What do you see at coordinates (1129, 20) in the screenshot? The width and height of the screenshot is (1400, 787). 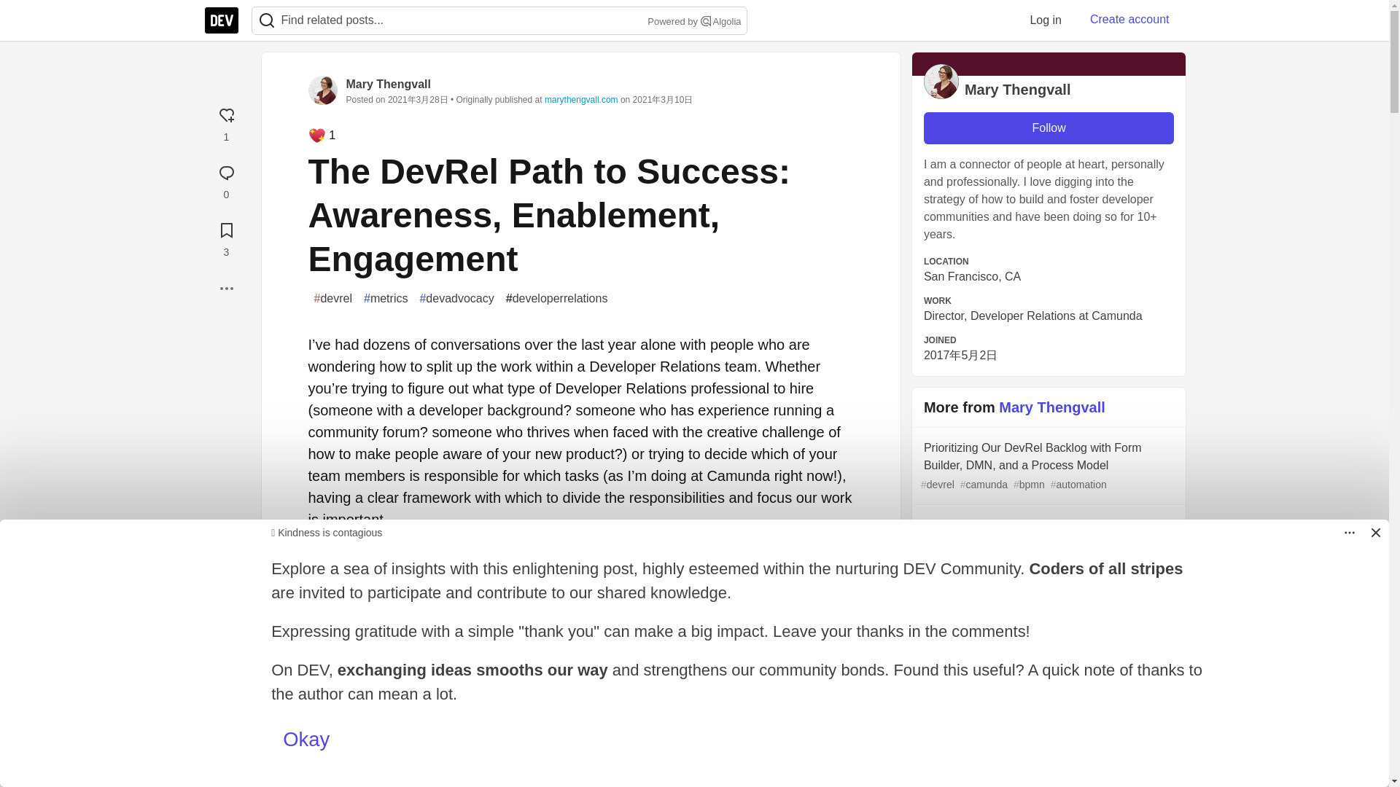 I see `Create account` at bounding box center [1129, 20].